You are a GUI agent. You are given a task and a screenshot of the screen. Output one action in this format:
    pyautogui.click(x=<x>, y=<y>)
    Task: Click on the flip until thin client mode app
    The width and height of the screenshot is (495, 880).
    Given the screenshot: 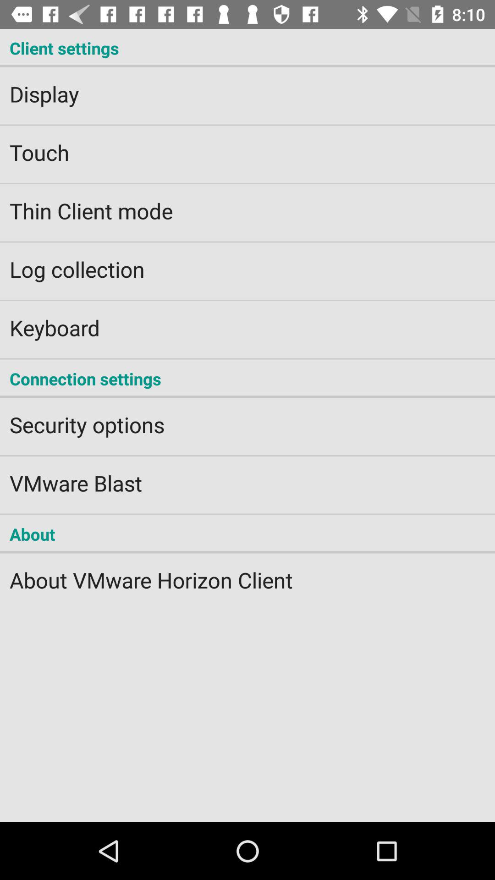 What is the action you would take?
    pyautogui.click(x=247, y=204)
    